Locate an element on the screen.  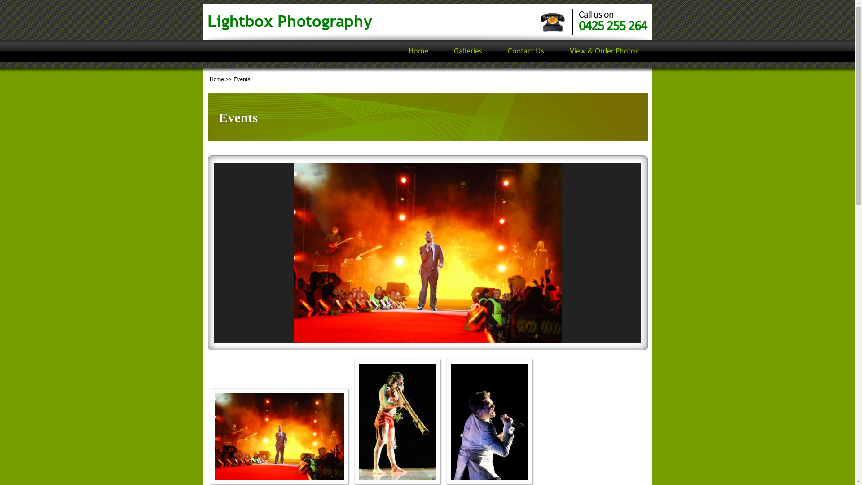
Contact Us is located at coordinates (525, 51).